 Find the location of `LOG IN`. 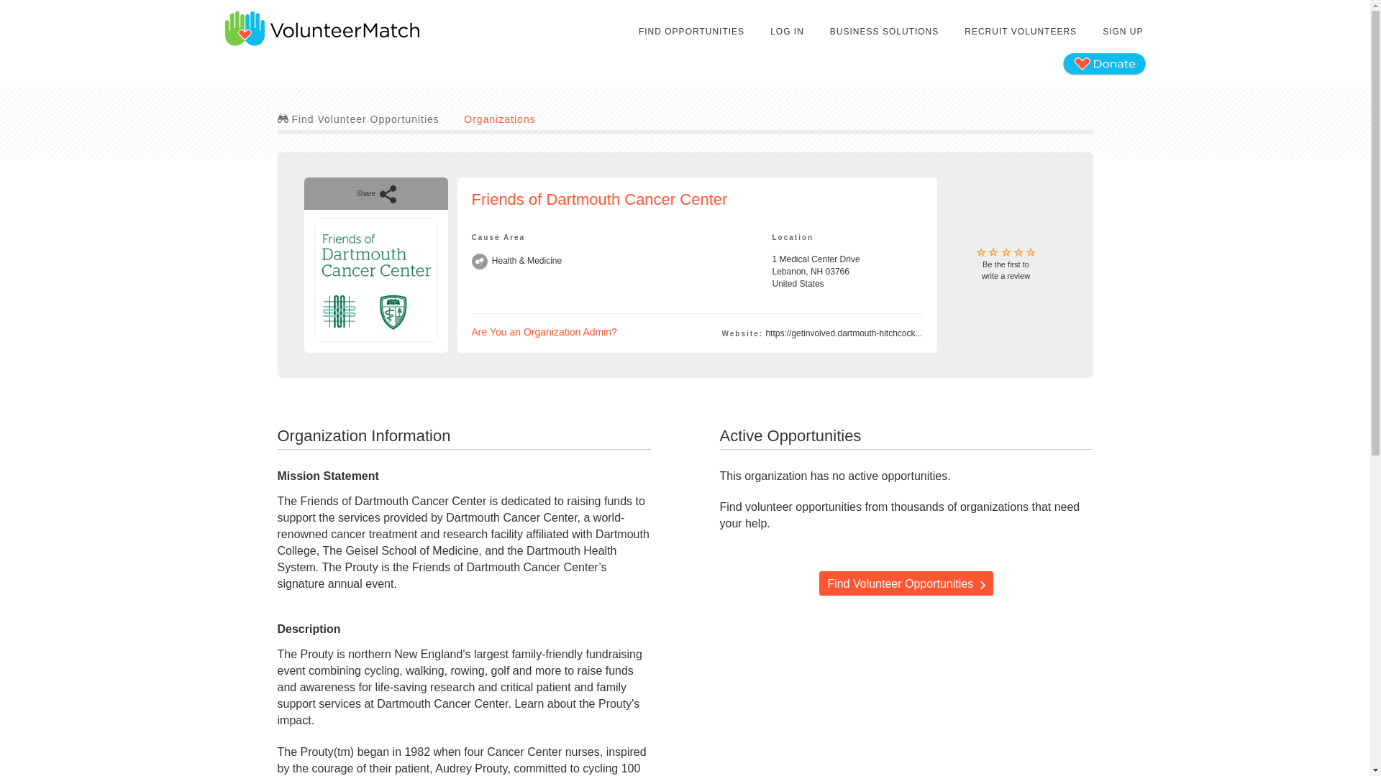

LOG IN is located at coordinates (883, 32).